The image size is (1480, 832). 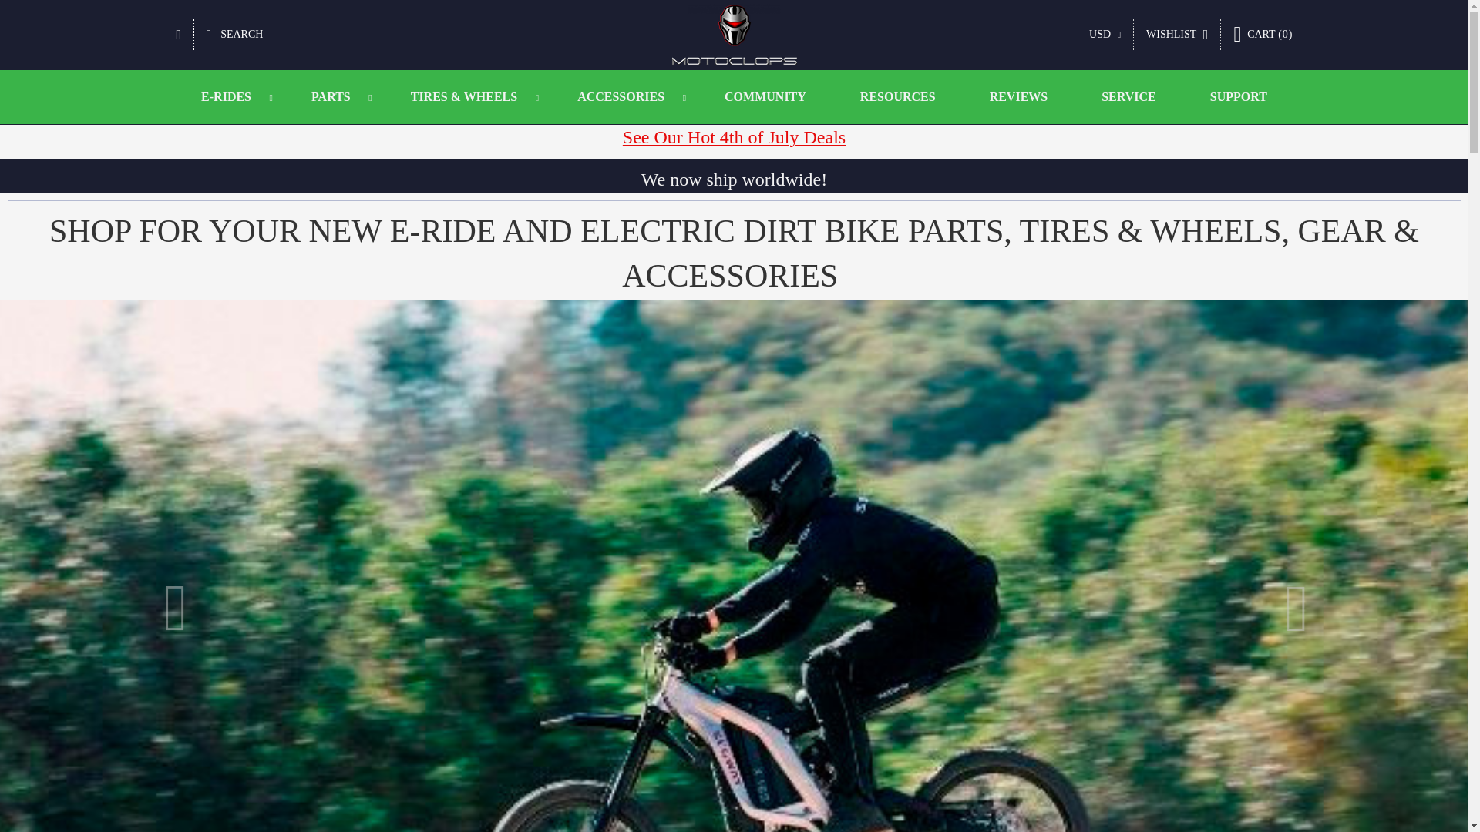 What do you see at coordinates (1263, 34) in the screenshot?
I see `CART 0` at bounding box center [1263, 34].